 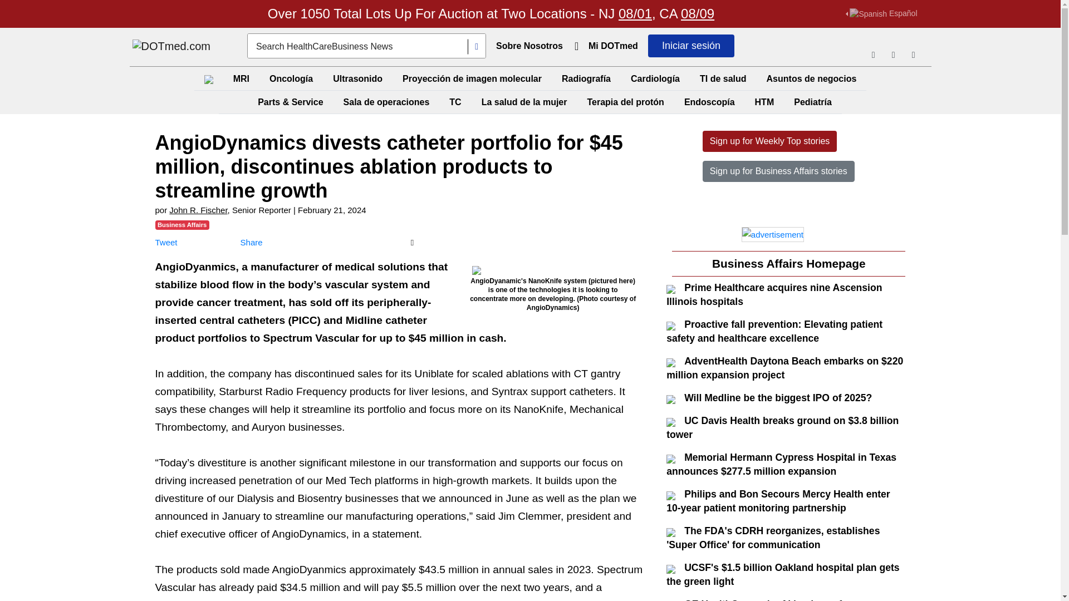 I want to click on Sala de operaciones, so click(x=386, y=102).